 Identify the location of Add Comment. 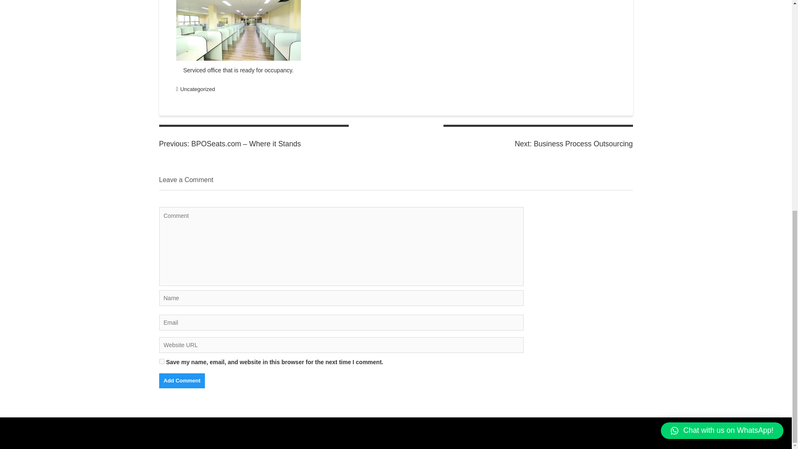
(182, 381).